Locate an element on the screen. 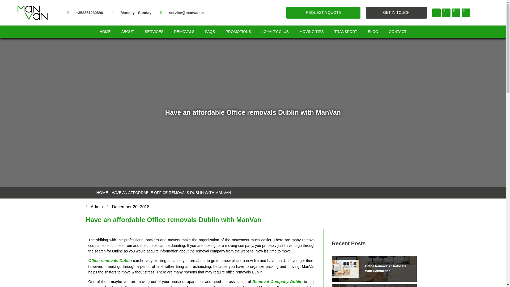 This screenshot has width=510, height=287. TRANSPORT is located at coordinates (346, 31).